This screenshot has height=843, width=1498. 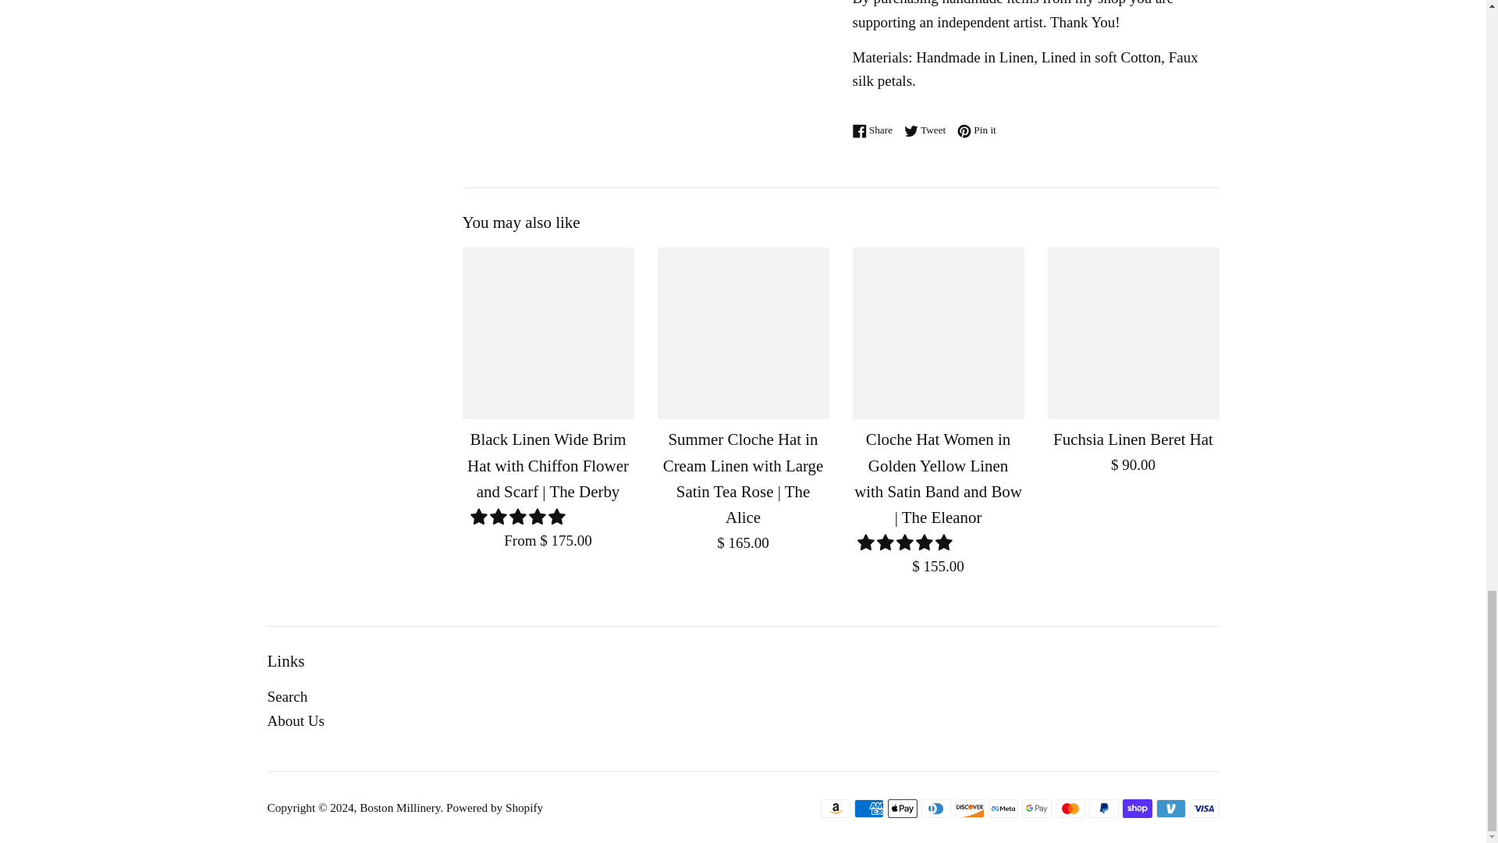 What do you see at coordinates (1171, 808) in the screenshot?
I see `Venmo` at bounding box center [1171, 808].